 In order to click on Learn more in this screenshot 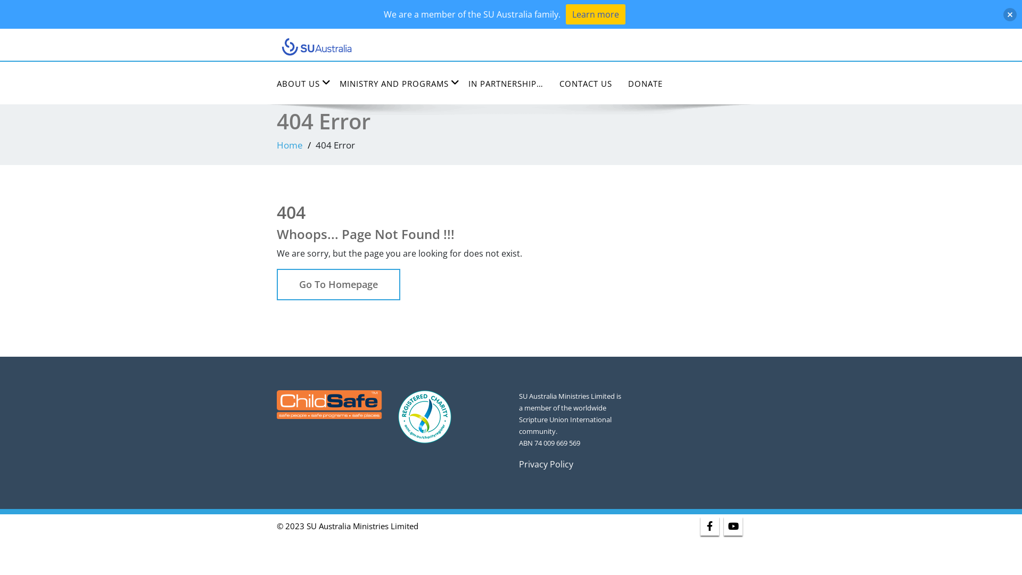, I will do `click(595, 14)`.